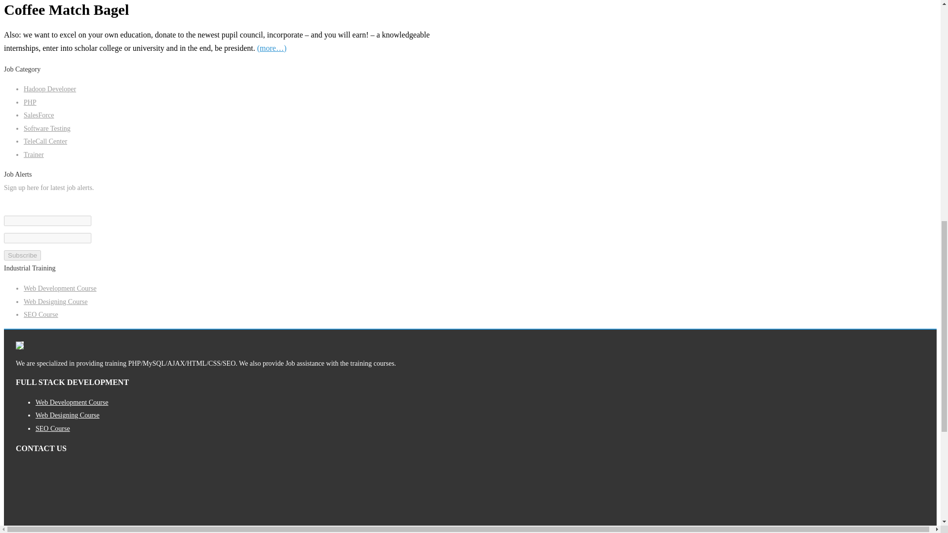 The image size is (948, 533). What do you see at coordinates (45, 141) in the screenshot?
I see `TeleCall Center` at bounding box center [45, 141].